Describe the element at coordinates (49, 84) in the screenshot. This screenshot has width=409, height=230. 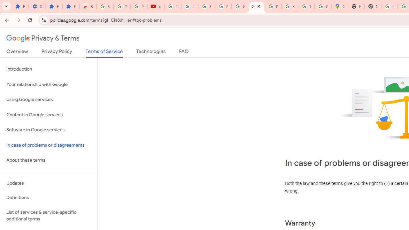
I see `Your relationship with Google` at that location.